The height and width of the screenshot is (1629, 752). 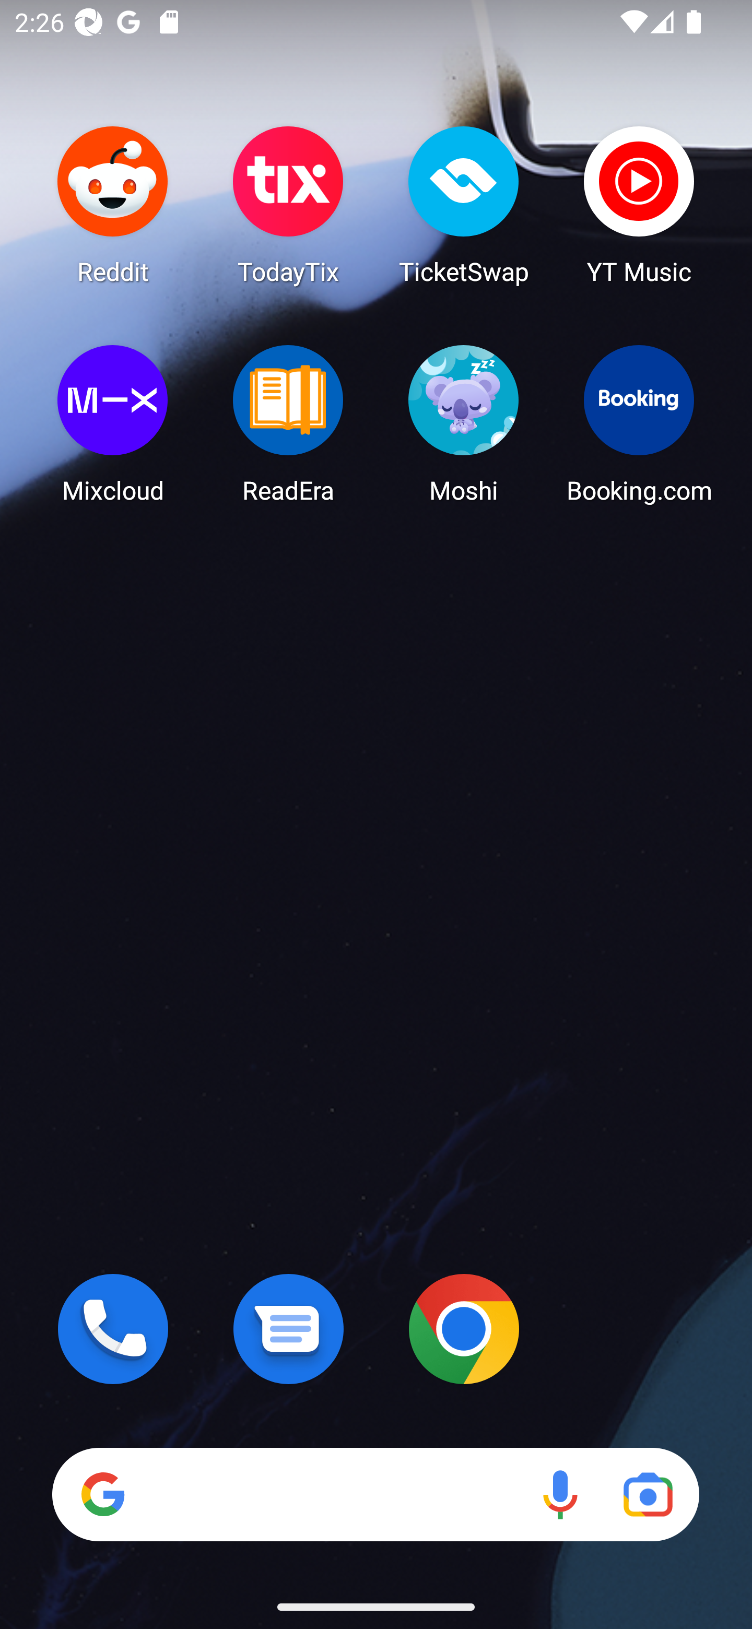 What do you see at coordinates (113, 423) in the screenshot?
I see `Mixcloud` at bounding box center [113, 423].